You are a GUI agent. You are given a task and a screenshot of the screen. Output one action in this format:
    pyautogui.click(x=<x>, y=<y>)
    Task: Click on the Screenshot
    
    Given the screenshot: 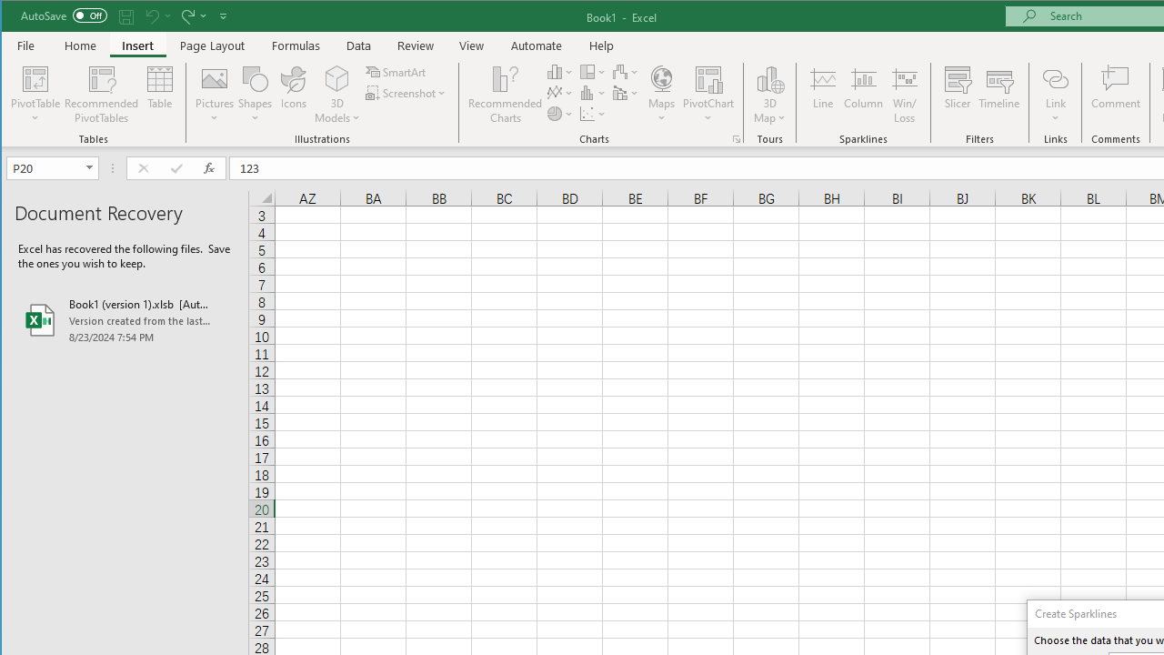 What is the action you would take?
    pyautogui.click(x=407, y=93)
    